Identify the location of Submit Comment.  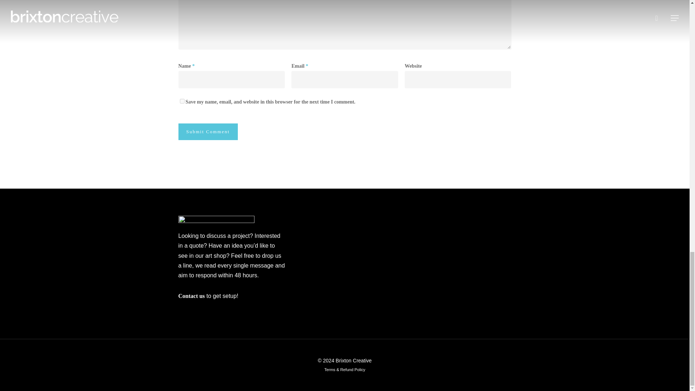
(208, 132).